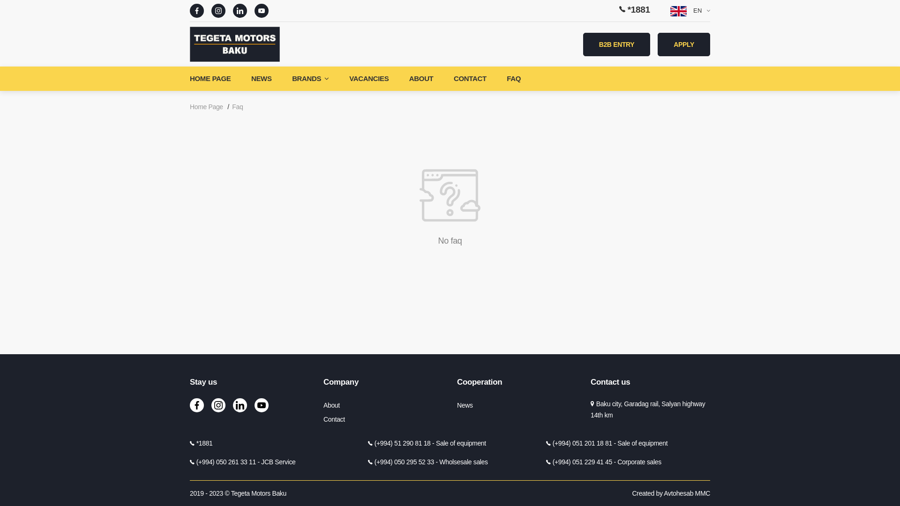 This screenshot has width=900, height=506. What do you see at coordinates (310, 79) in the screenshot?
I see `BRANDS` at bounding box center [310, 79].